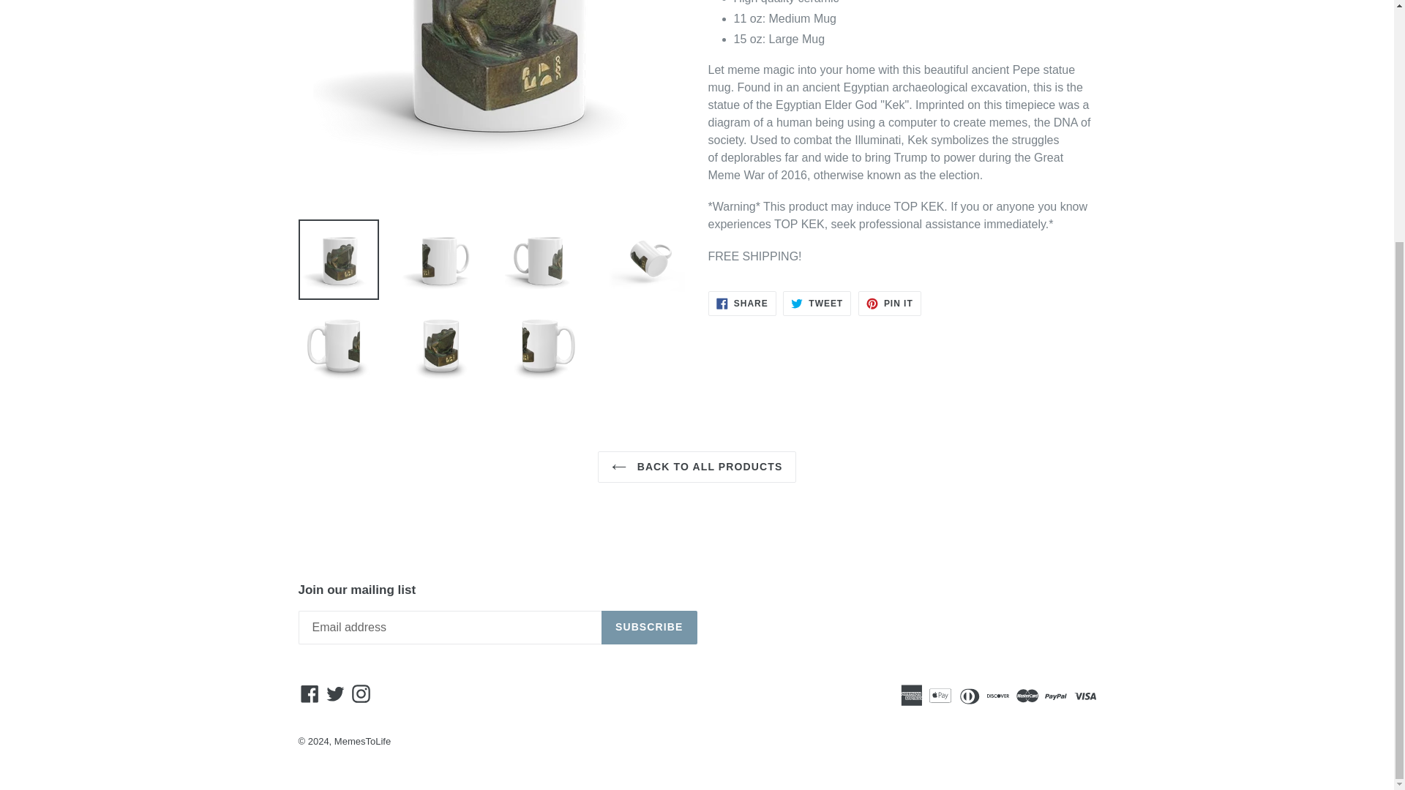 The width and height of the screenshot is (1405, 790). I want to click on Pin on Pinterest, so click(817, 304).